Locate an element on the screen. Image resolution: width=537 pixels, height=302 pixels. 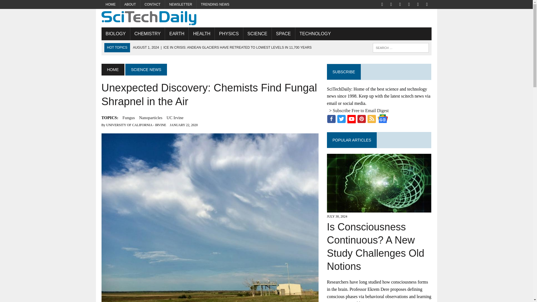
HOME is located at coordinates (110, 4).